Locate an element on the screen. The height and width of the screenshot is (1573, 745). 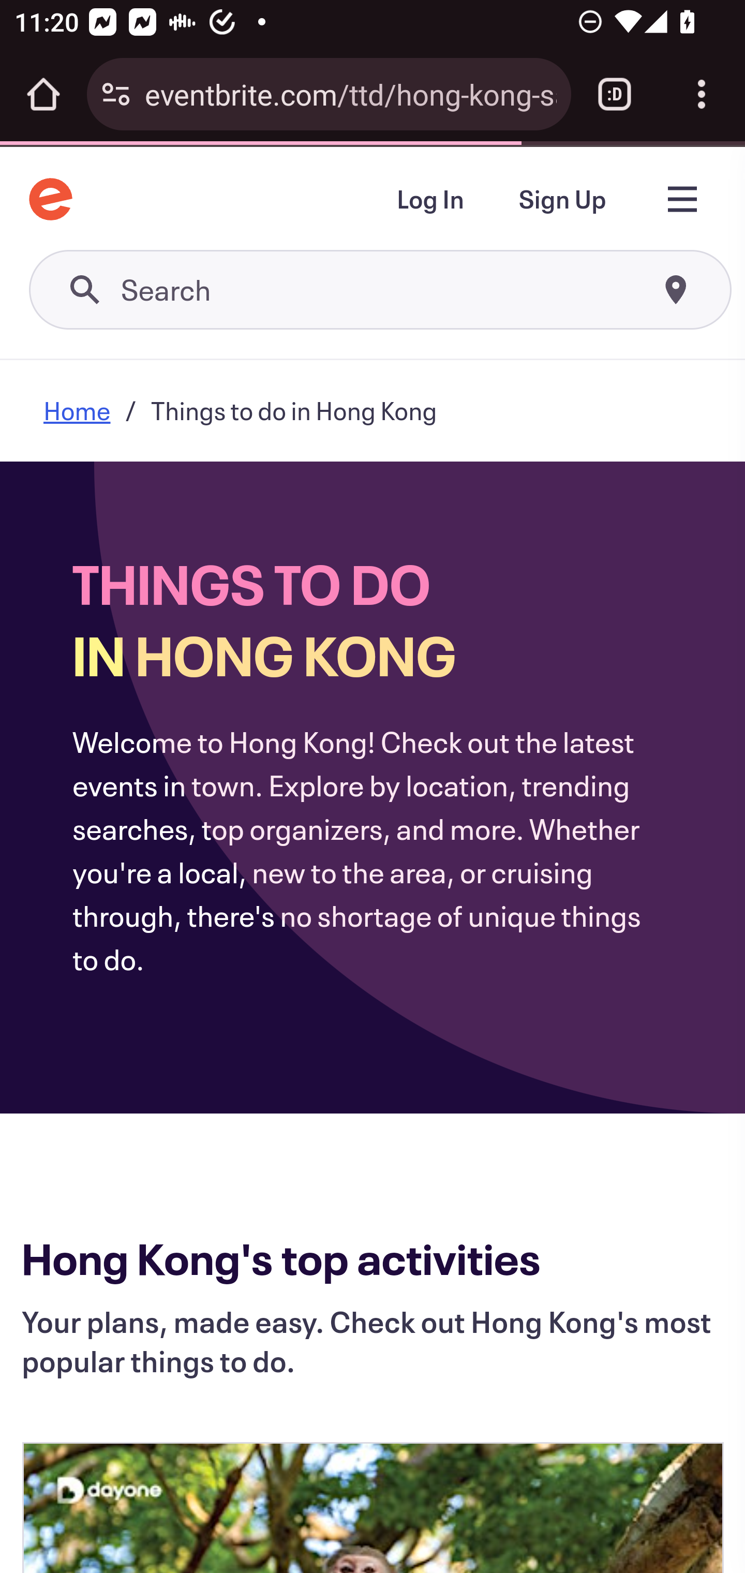
Log In is located at coordinates (429, 201).